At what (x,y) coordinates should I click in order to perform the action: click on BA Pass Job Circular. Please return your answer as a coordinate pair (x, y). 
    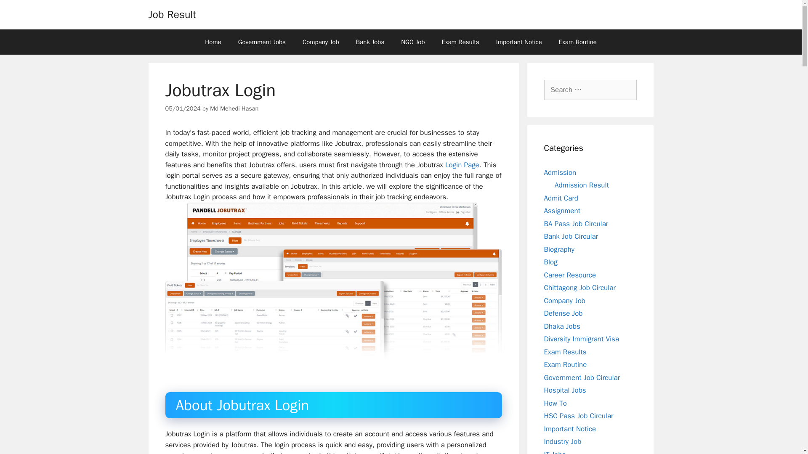
    Looking at the image, I should click on (576, 224).